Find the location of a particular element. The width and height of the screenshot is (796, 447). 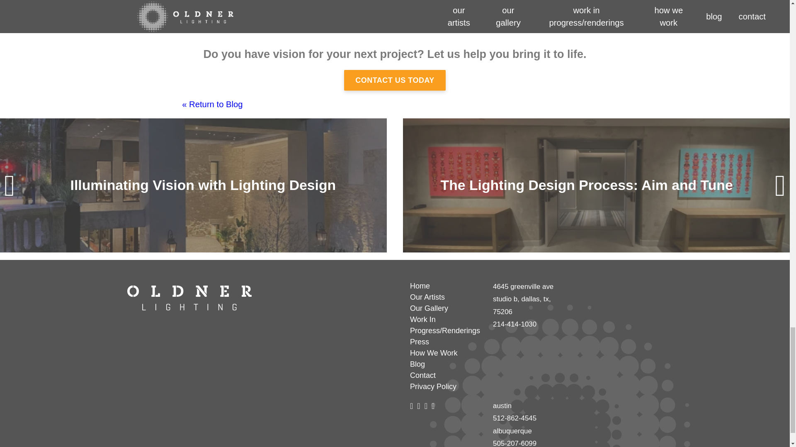

Contact is located at coordinates (446, 376).